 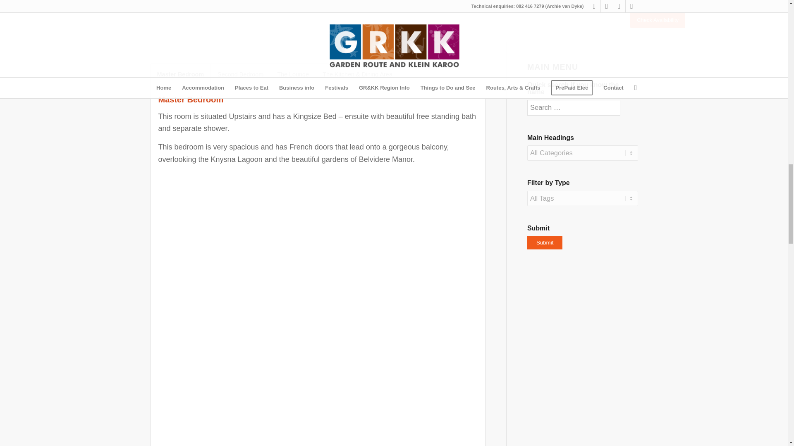 I want to click on Exquisite Cottage20 Master Bed, so click(x=290, y=413).